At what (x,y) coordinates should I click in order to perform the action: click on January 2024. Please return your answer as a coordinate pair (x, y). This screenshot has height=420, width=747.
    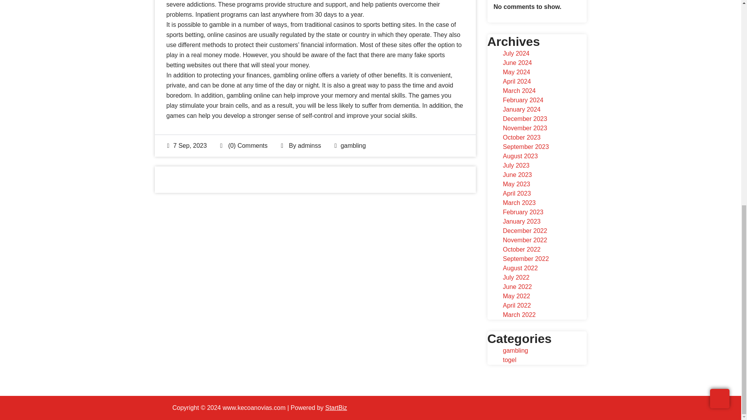
    Looking at the image, I should click on (521, 110).